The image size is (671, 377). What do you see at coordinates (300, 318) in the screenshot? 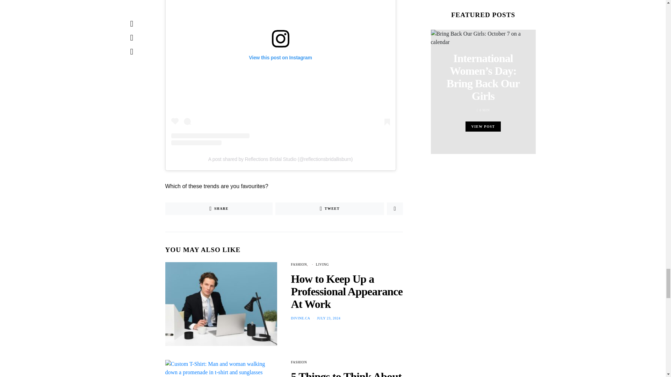
I see `View all posts by divine.ca` at bounding box center [300, 318].